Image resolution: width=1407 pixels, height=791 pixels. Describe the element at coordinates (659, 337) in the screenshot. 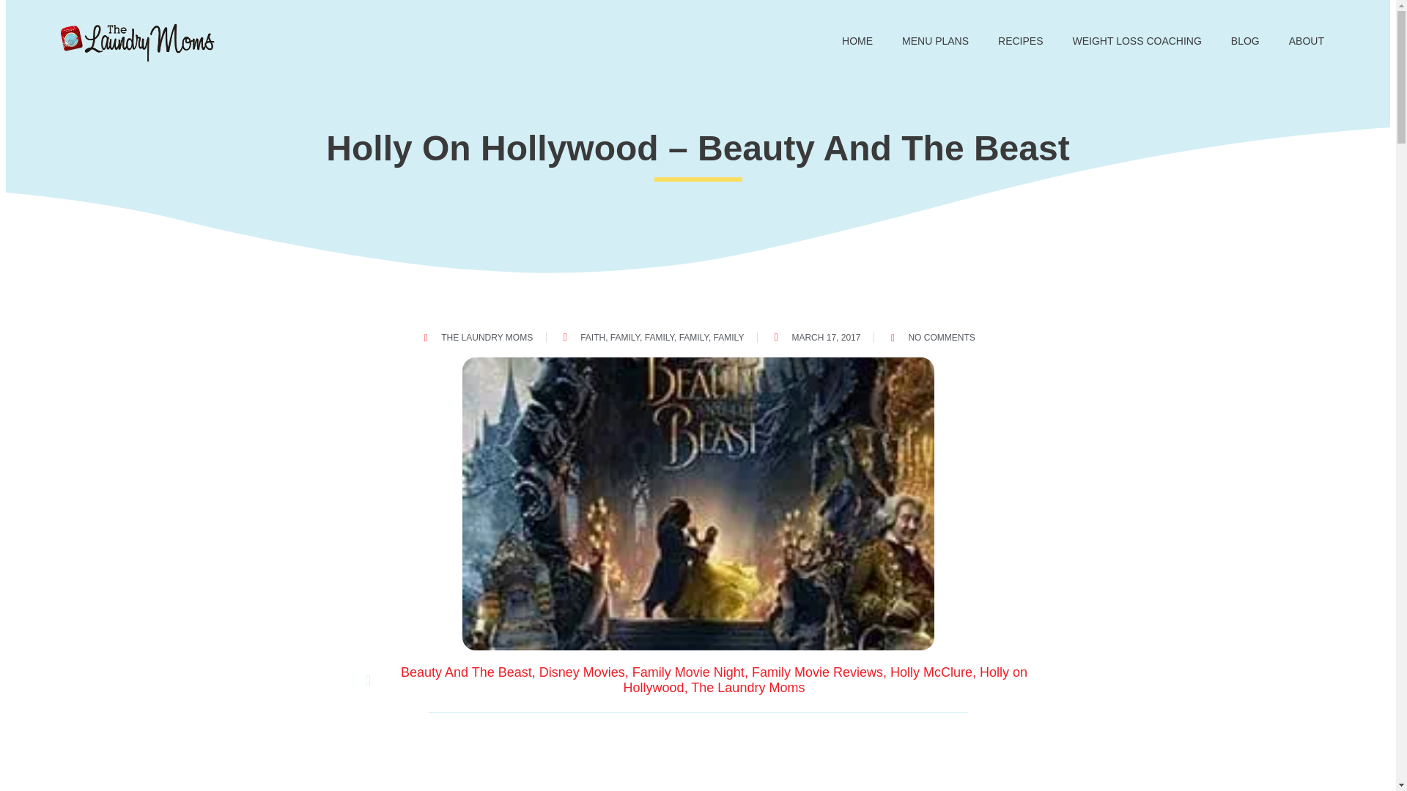

I see `FAMILY` at that location.